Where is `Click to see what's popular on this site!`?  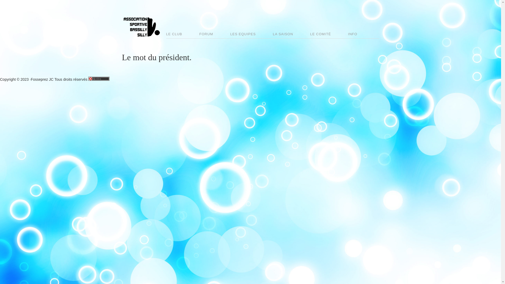
Click to see what's popular on this site! is located at coordinates (99, 79).